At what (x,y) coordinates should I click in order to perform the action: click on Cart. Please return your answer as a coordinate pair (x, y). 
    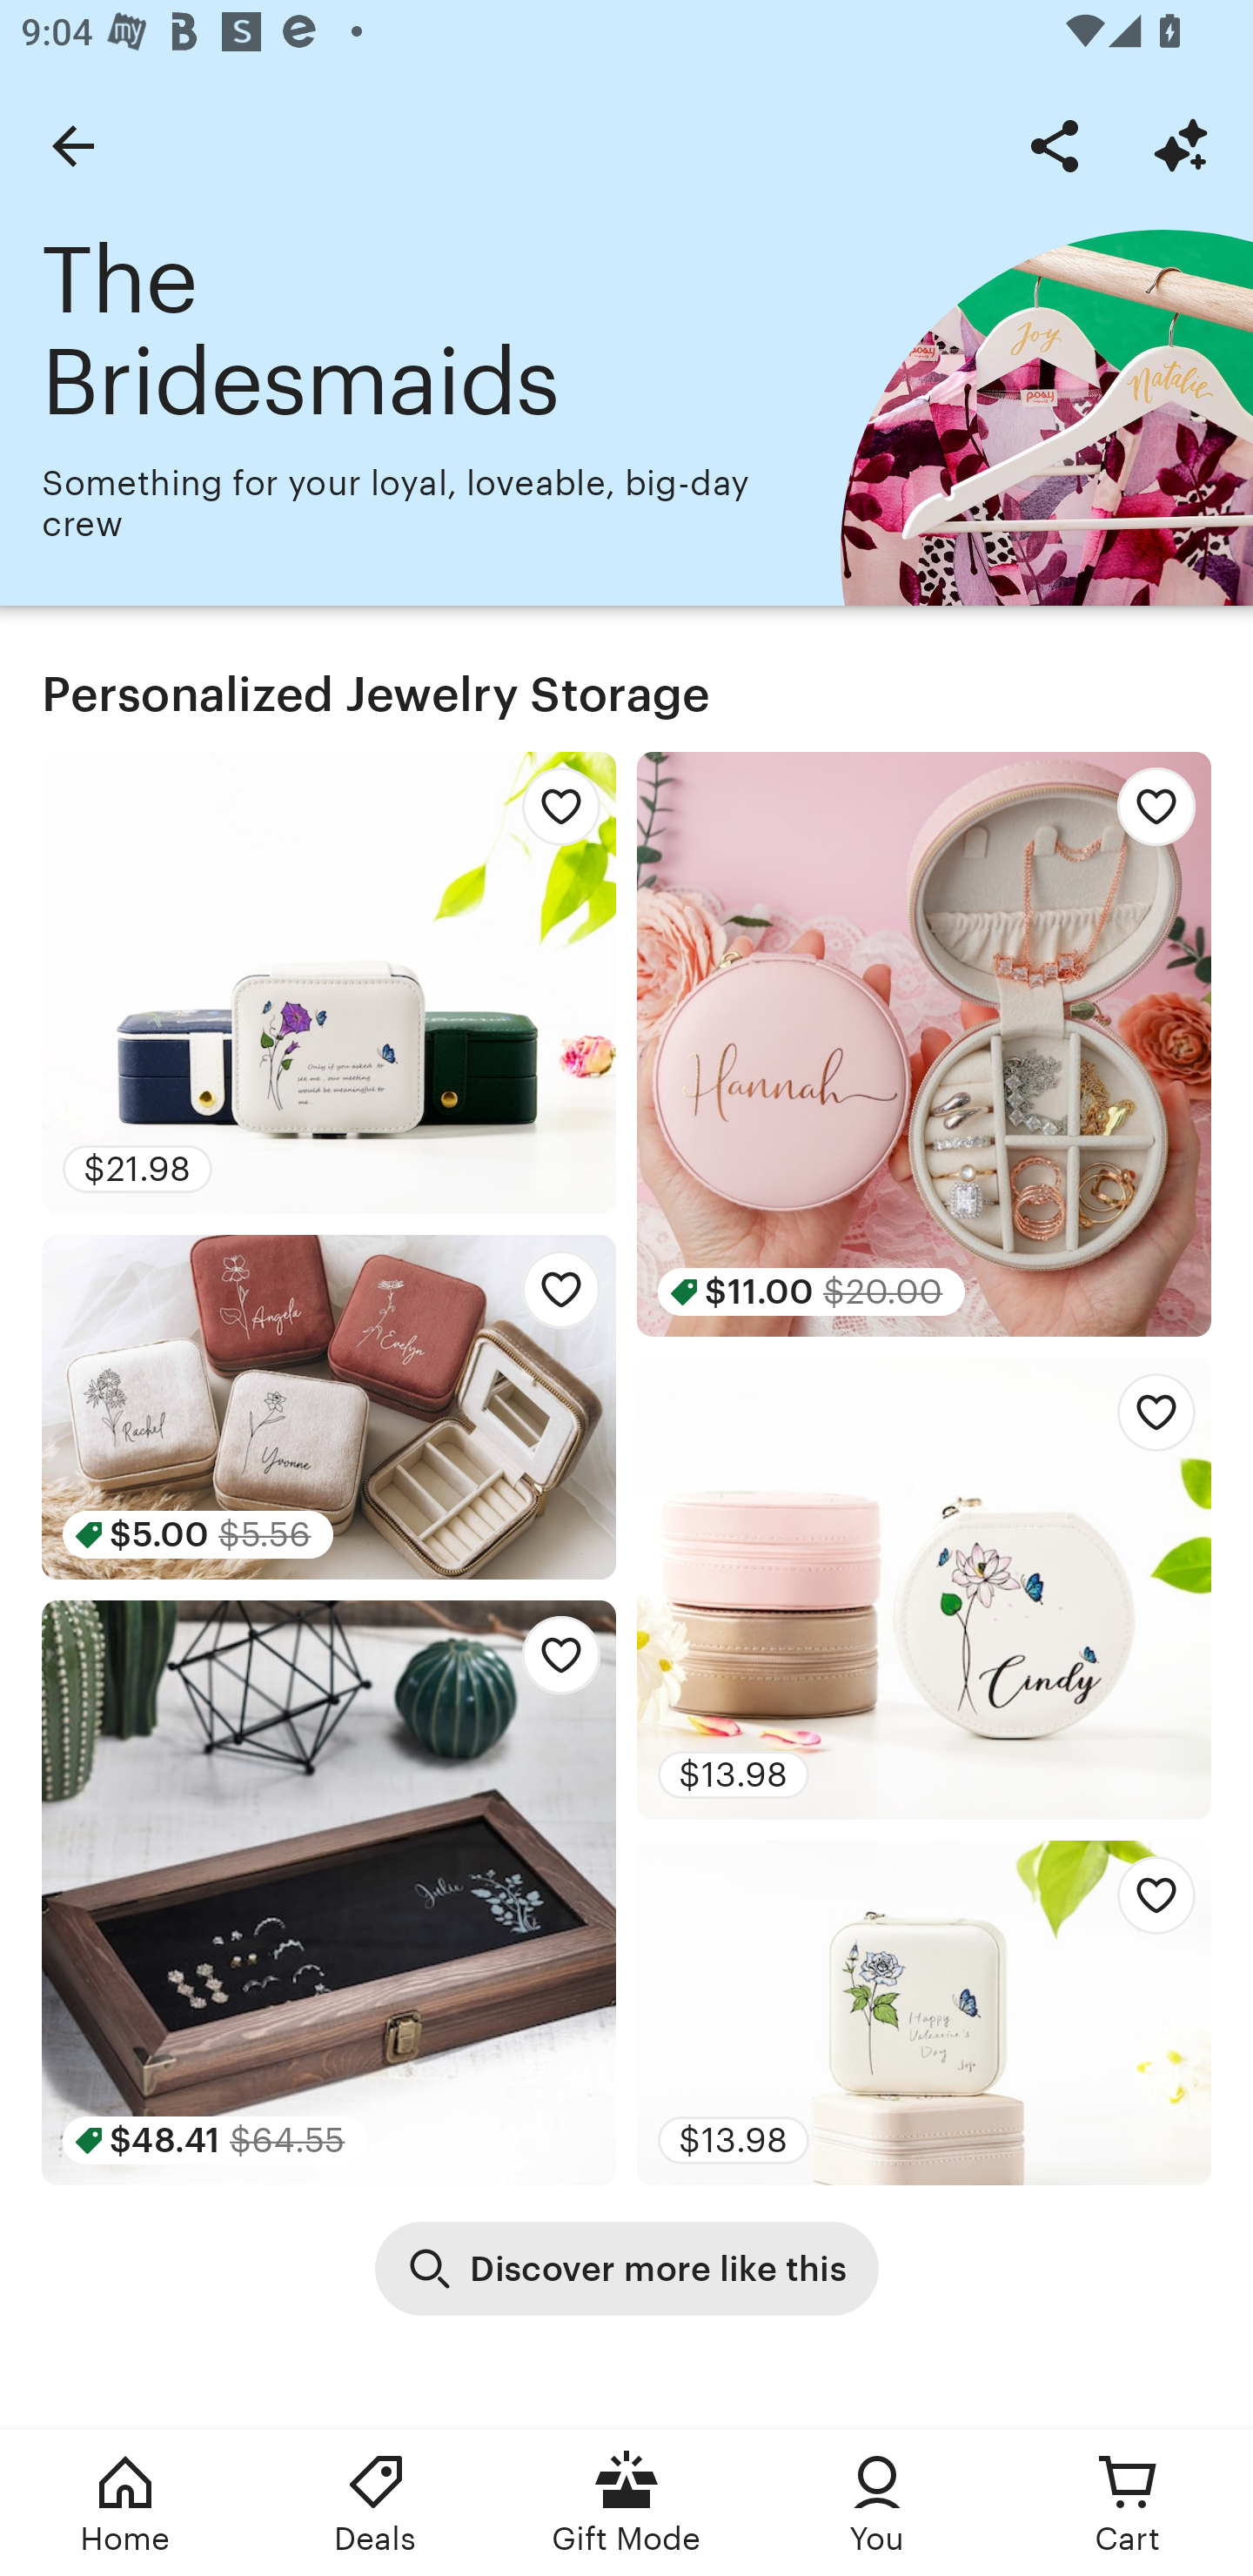
    Looking at the image, I should click on (1128, 2503).